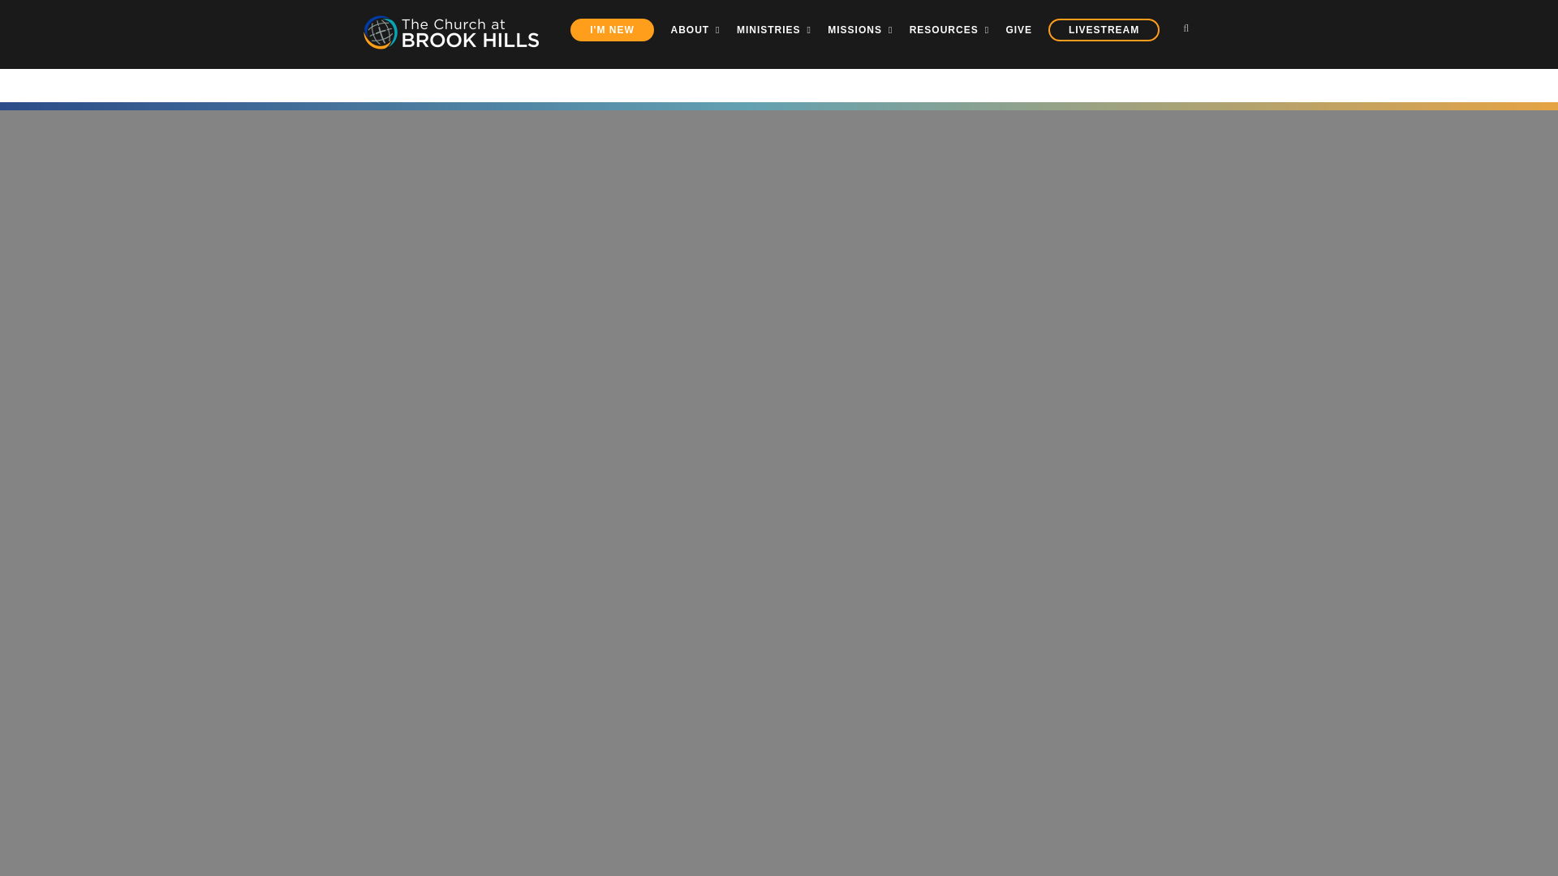  Describe the element at coordinates (774, 29) in the screenshot. I see `MINISTRIES` at that location.